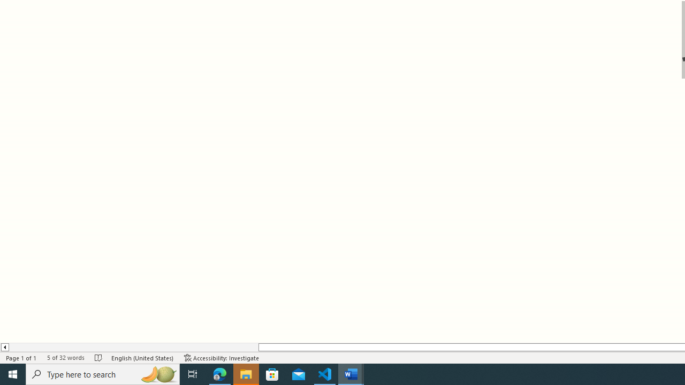 The height and width of the screenshot is (385, 685). What do you see at coordinates (133, 347) in the screenshot?
I see `Page left` at bounding box center [133, 347].